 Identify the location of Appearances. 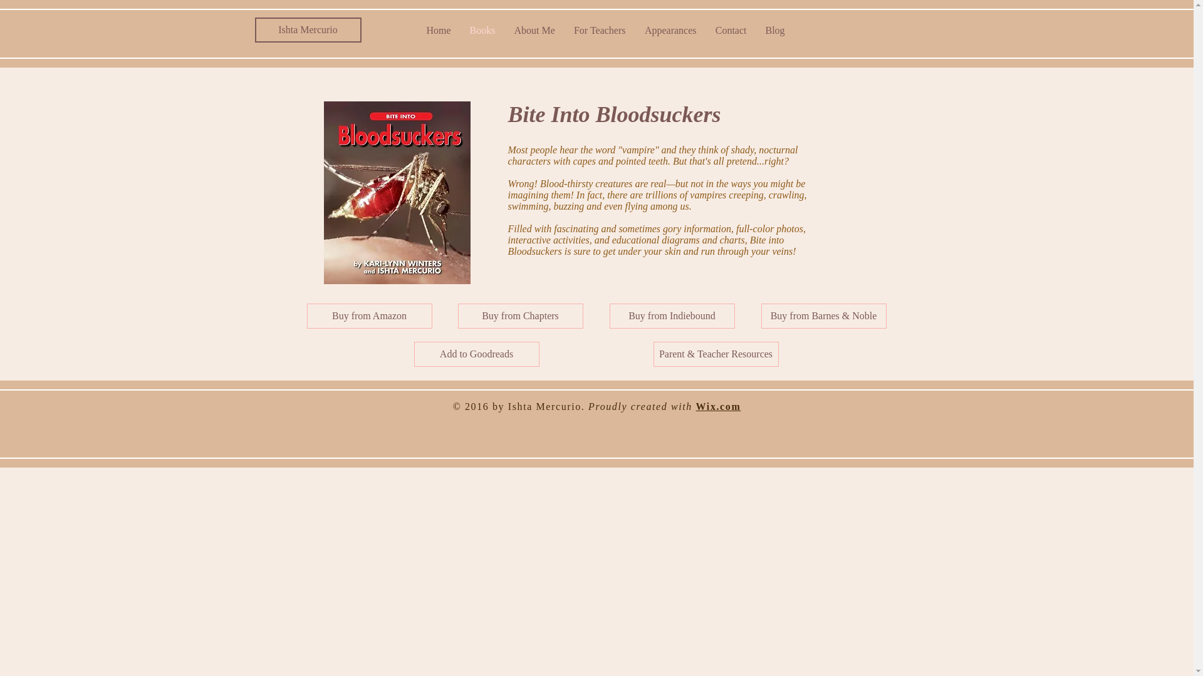
(670, 30).